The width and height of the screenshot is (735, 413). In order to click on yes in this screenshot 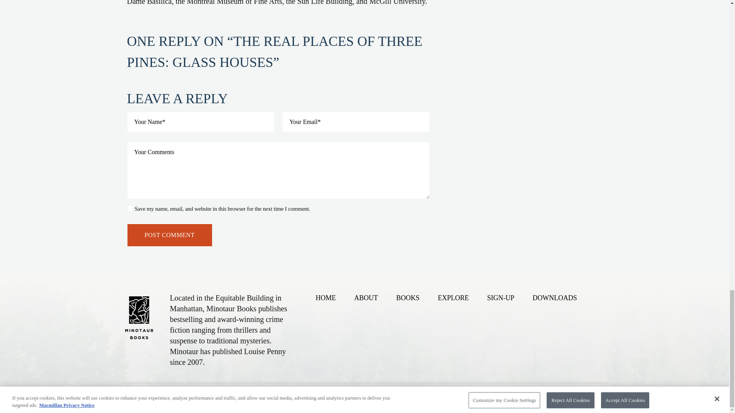, I will do `click(130, 208)`.